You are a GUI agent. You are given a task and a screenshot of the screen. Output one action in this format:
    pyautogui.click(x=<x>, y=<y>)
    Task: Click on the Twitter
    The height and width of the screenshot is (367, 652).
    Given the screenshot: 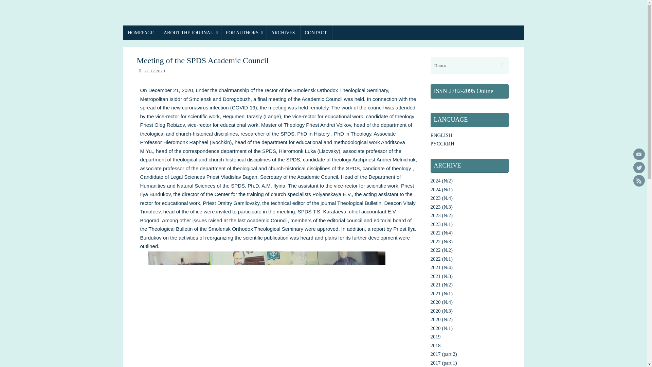 What is the action you would take?
    pyautogui.click(x=639, y=167)
    